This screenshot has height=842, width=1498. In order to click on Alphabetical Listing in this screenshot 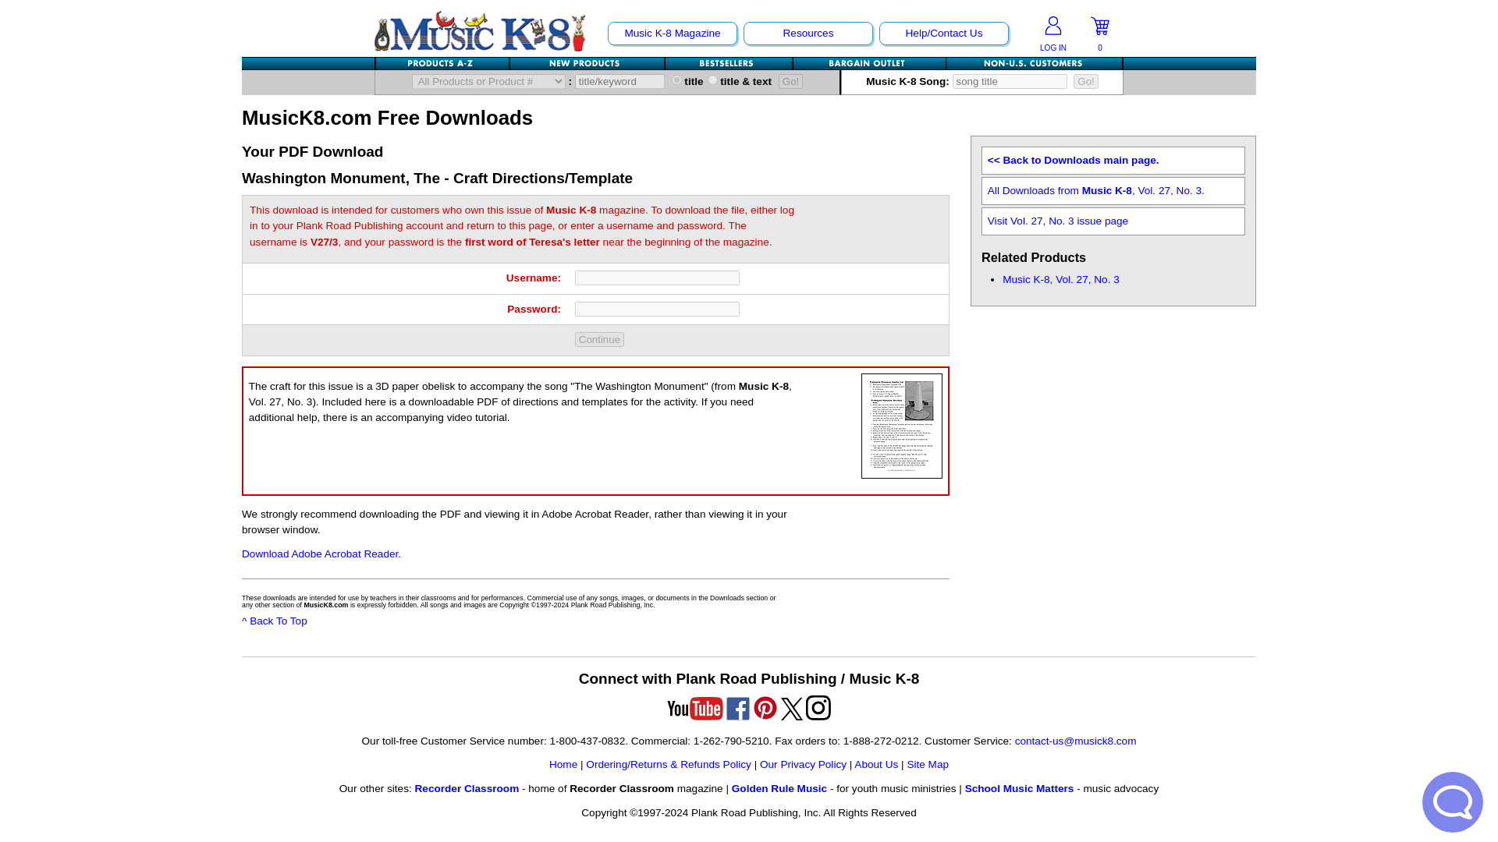, I will do `click(443, 63)`.